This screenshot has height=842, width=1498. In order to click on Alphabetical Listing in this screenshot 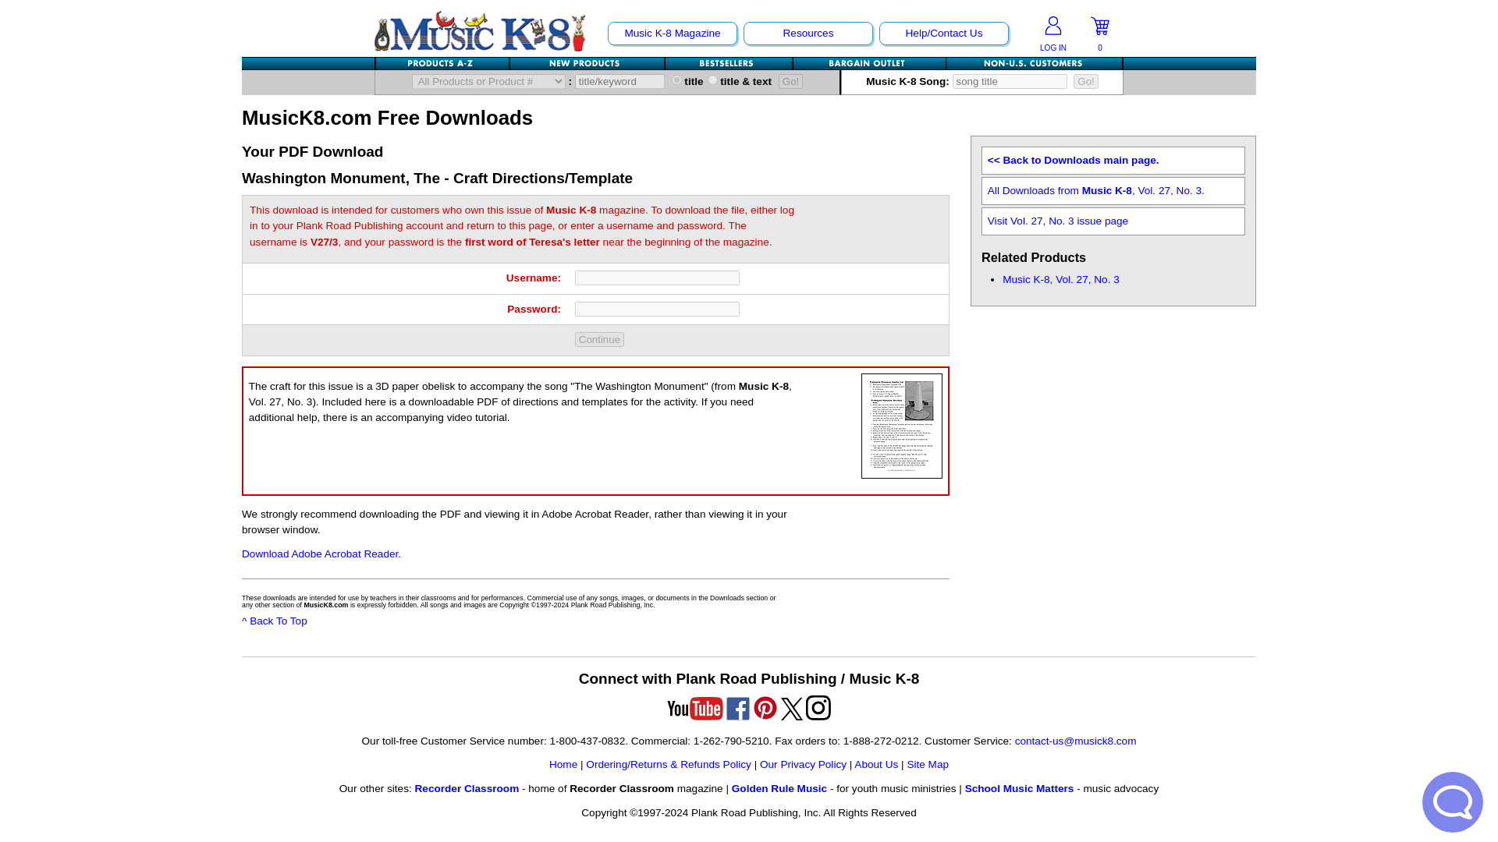, I will do `click(443, 63)`.